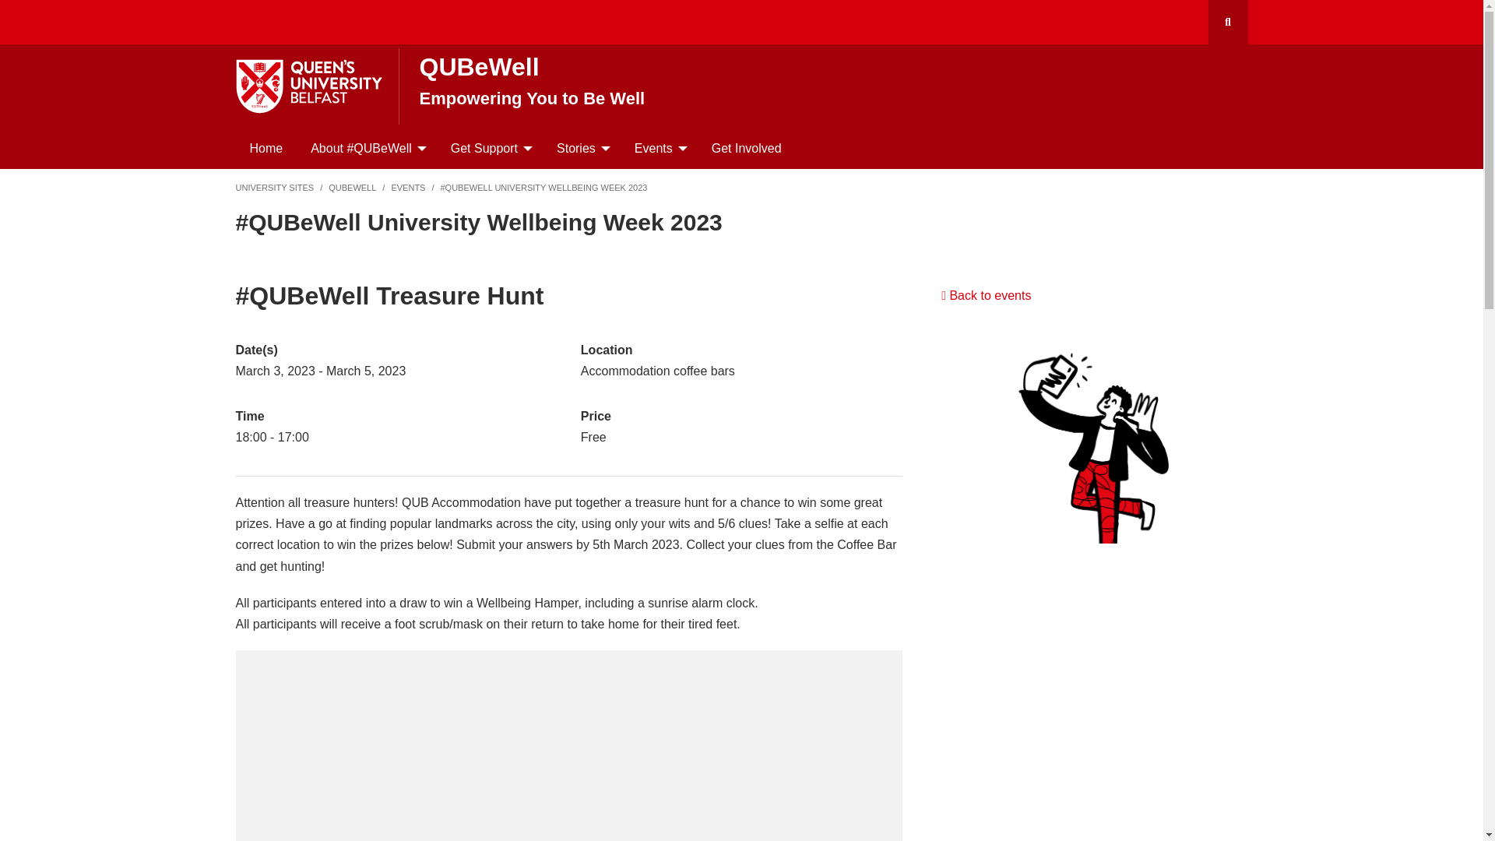  Describe the element at coordinates (656, 149) in the screenshot. I see `Events` at that location.